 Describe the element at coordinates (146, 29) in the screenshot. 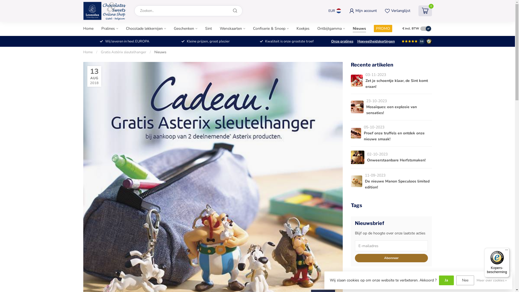

I see `Chocolade lekkernijen` at that location.